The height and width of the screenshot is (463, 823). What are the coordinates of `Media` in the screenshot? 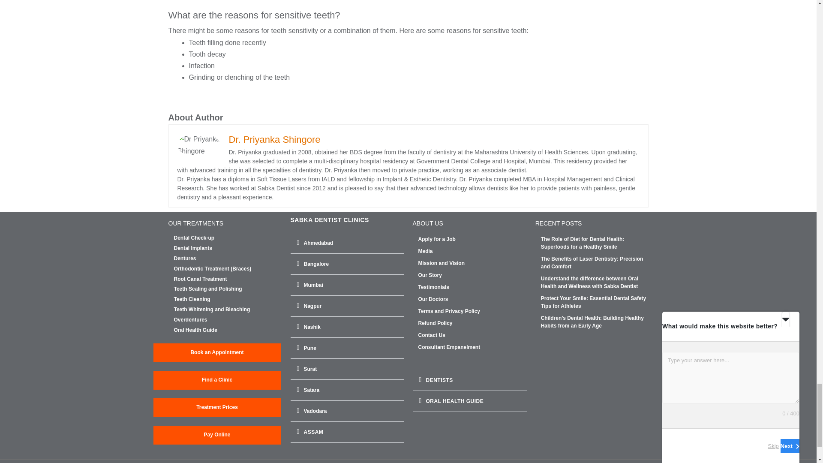 It's located at (472, 251).